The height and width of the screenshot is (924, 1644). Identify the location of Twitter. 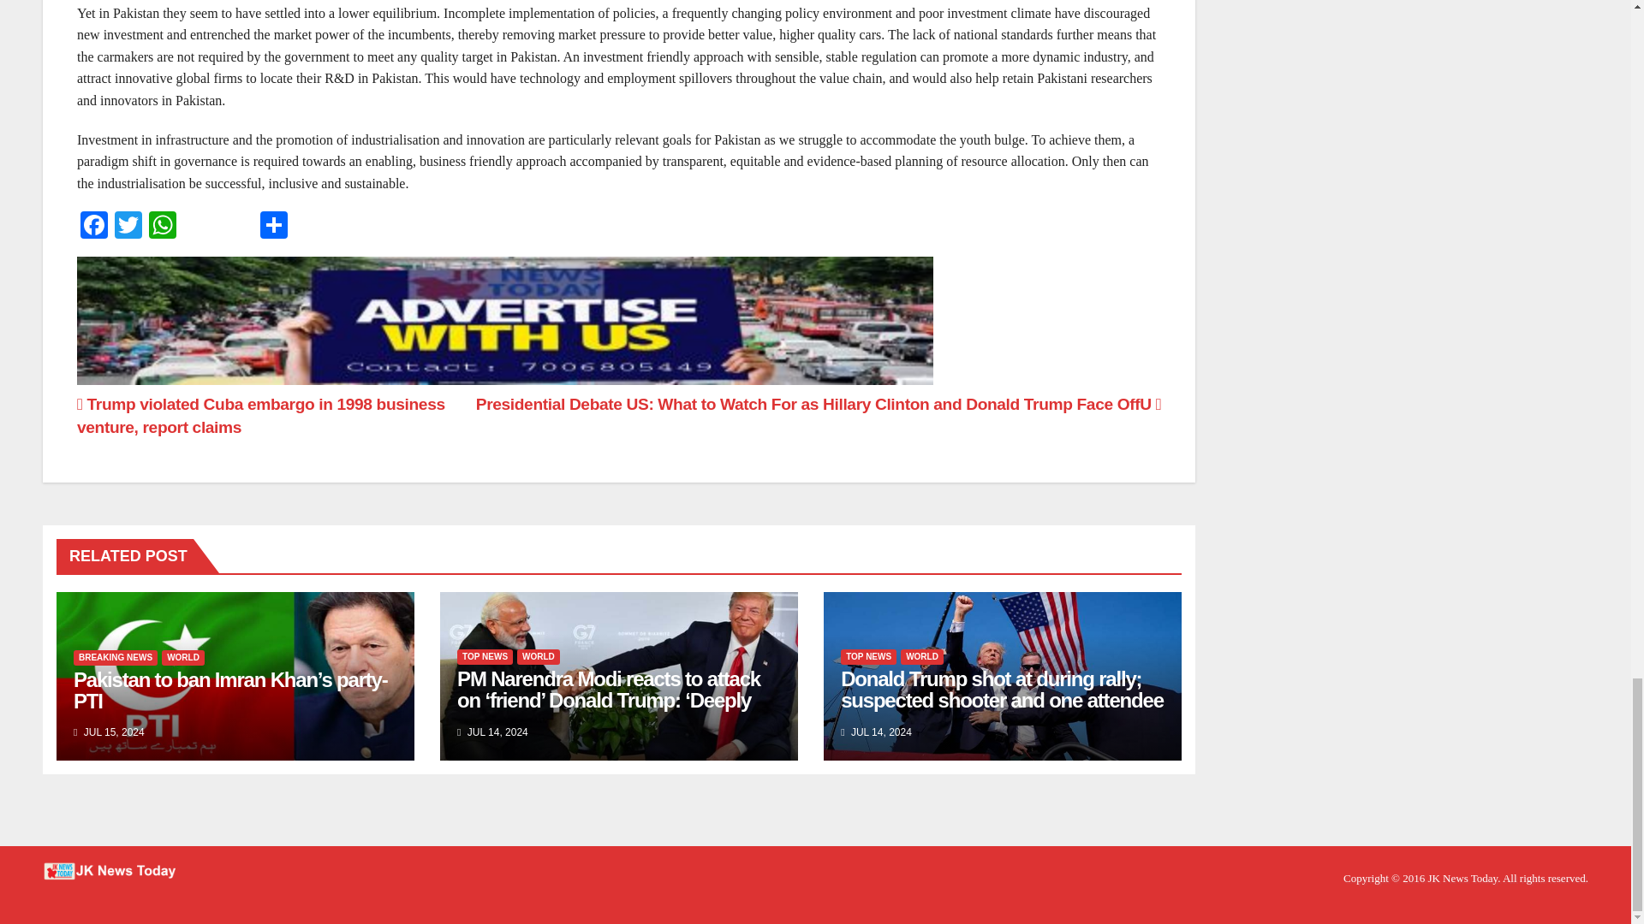
(128, 228).